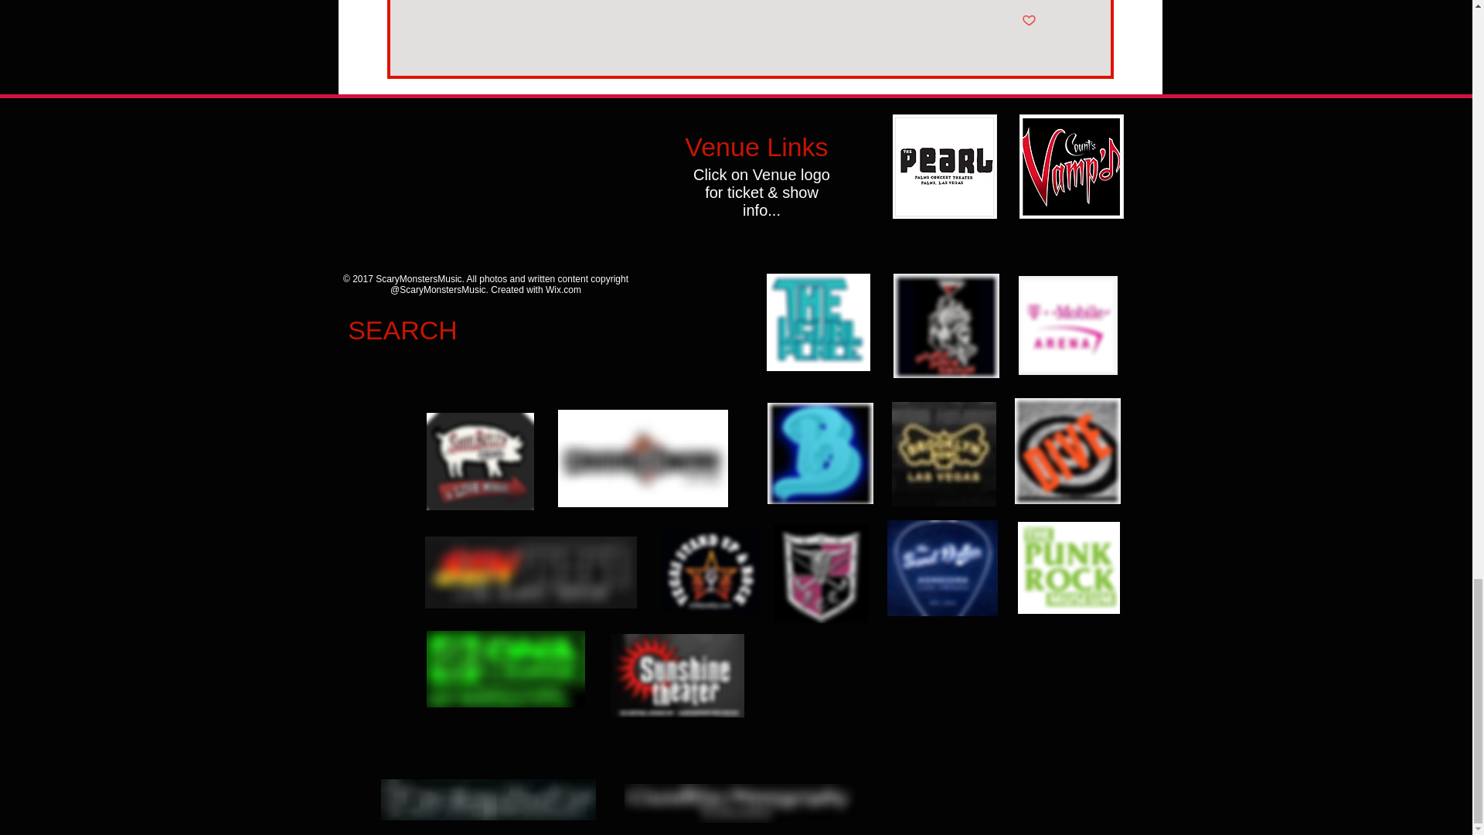 Image resolution: width=1484 pixels, height=835 pixels. What do you see at coordinates (1029, 21) in the screenshot?
I see `Post not marked as liked` at bounding box center [1029, 21].